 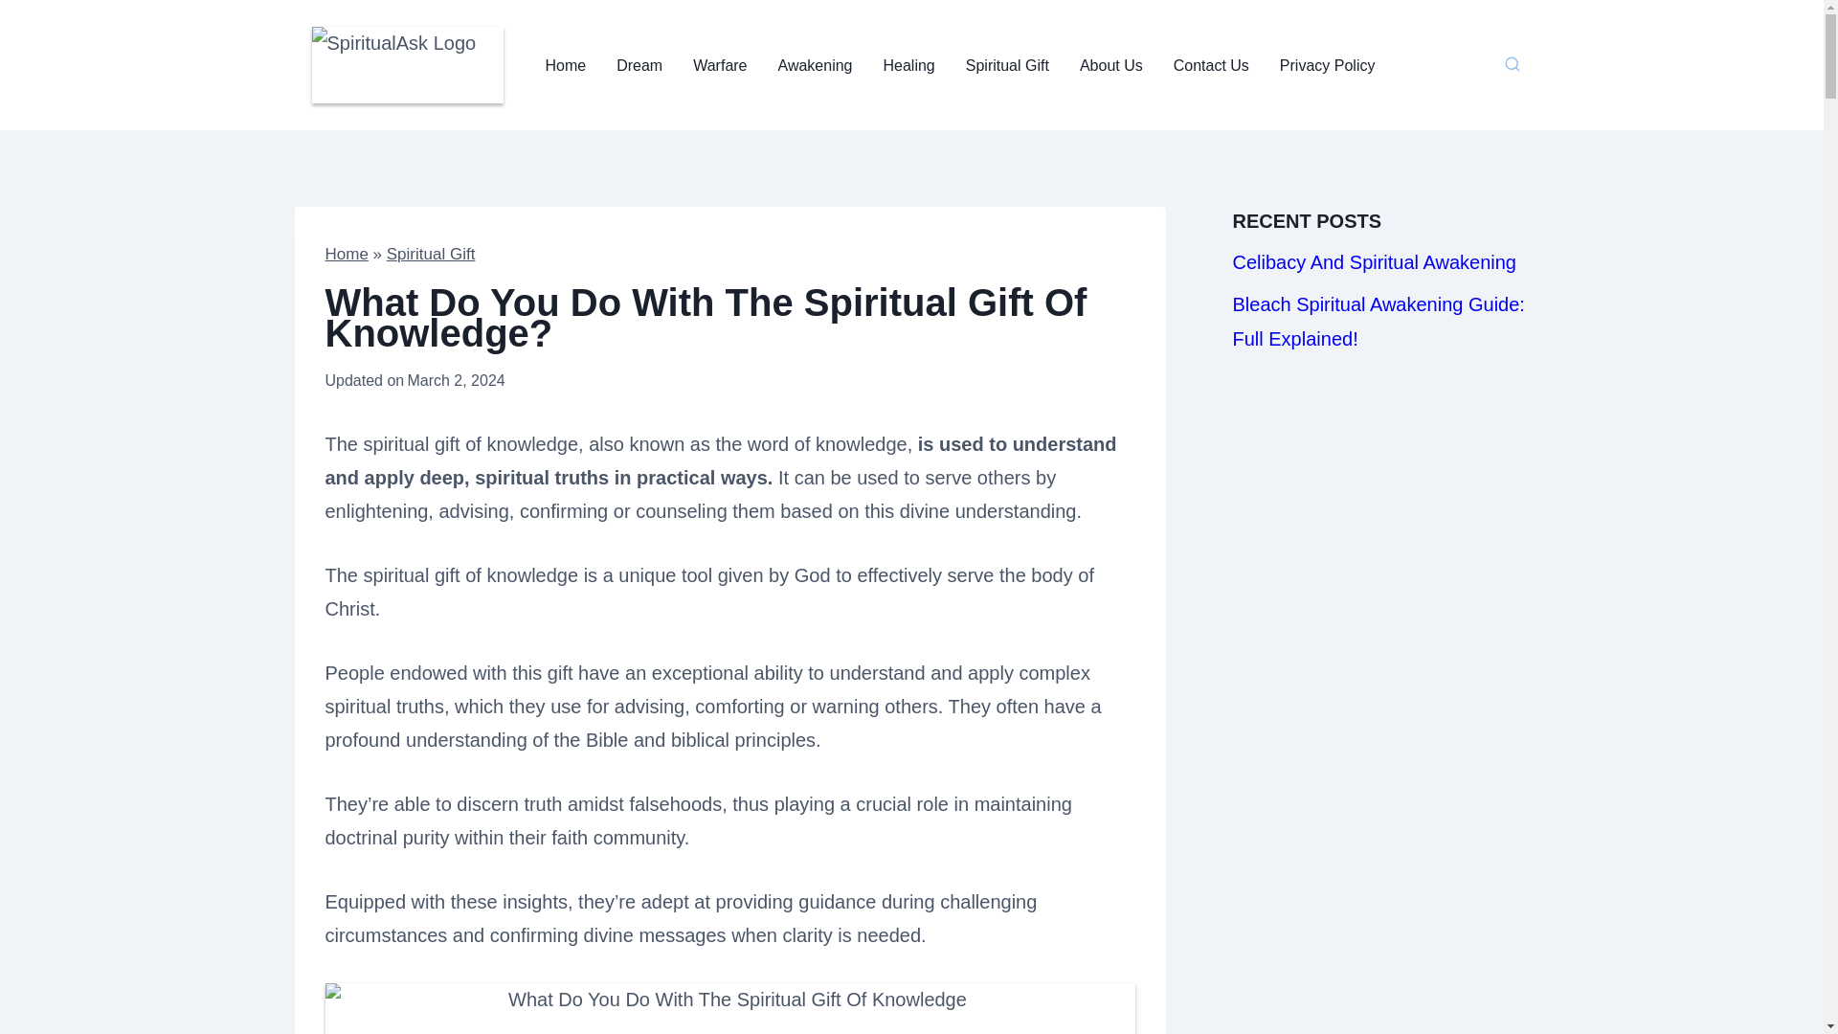 I want to click on Healing, so click(x=908, y=65).